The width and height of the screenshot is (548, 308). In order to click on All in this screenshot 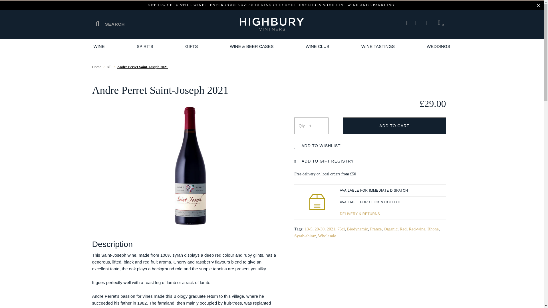, I will do `click(109, 66)`.